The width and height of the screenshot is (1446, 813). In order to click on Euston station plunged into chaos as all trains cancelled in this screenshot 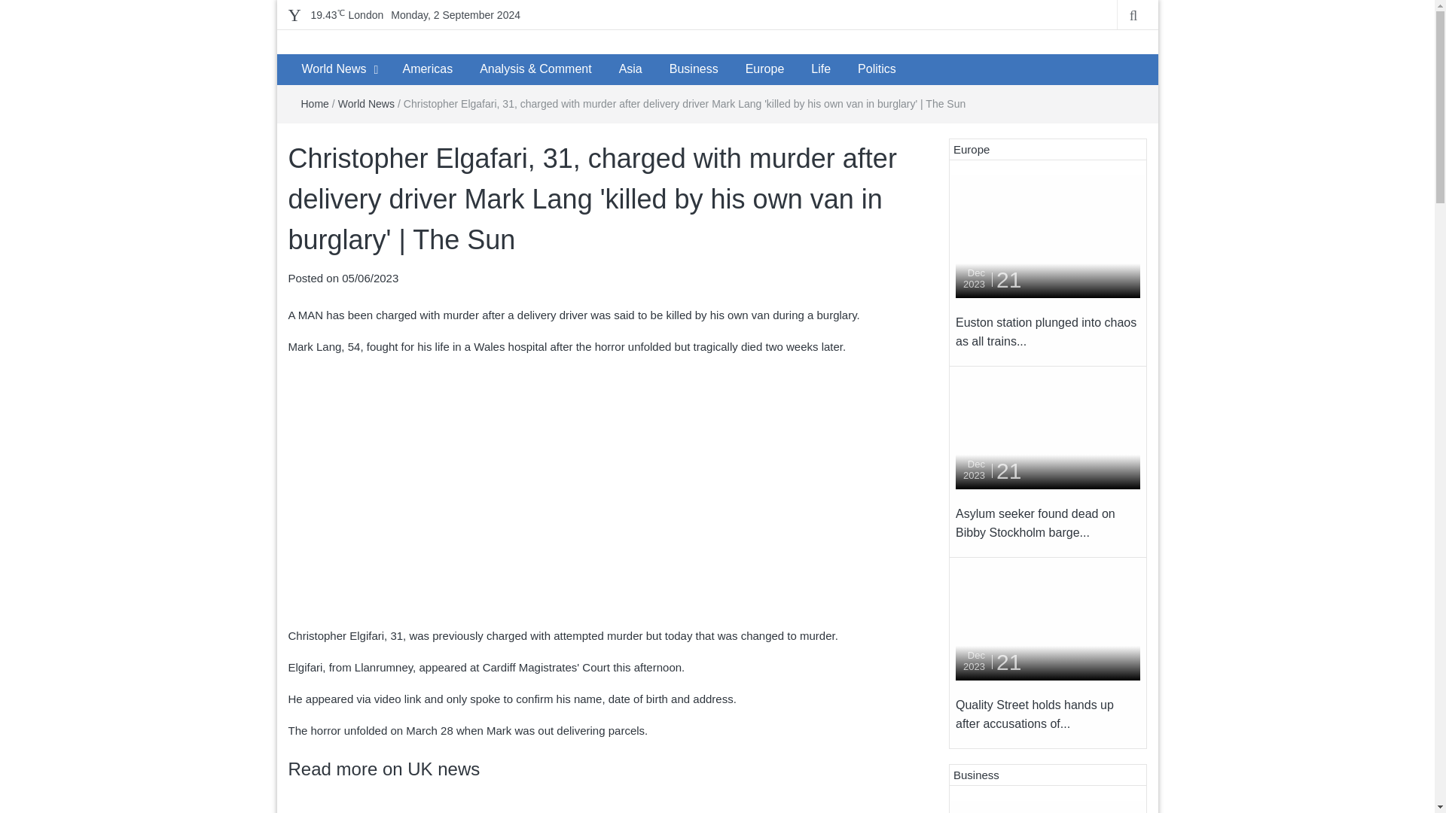, I will do `click(1046, 333)`.